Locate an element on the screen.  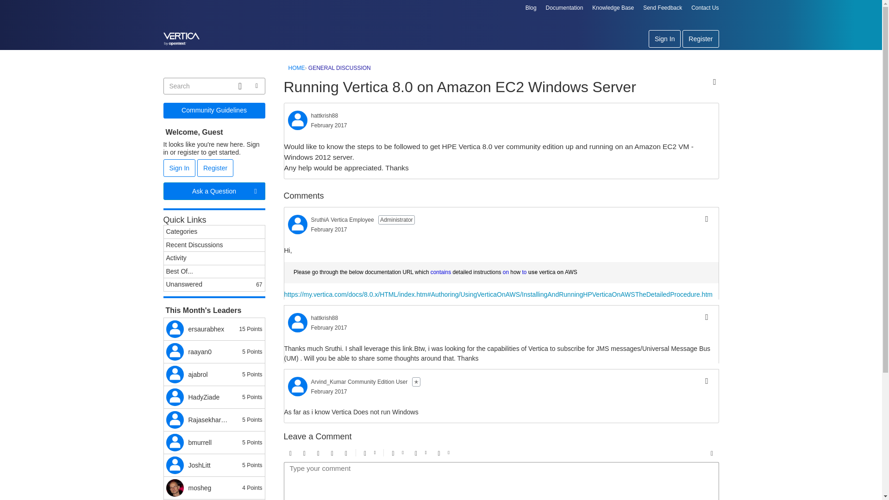
February 2017 is located at coordinates (329, 125).